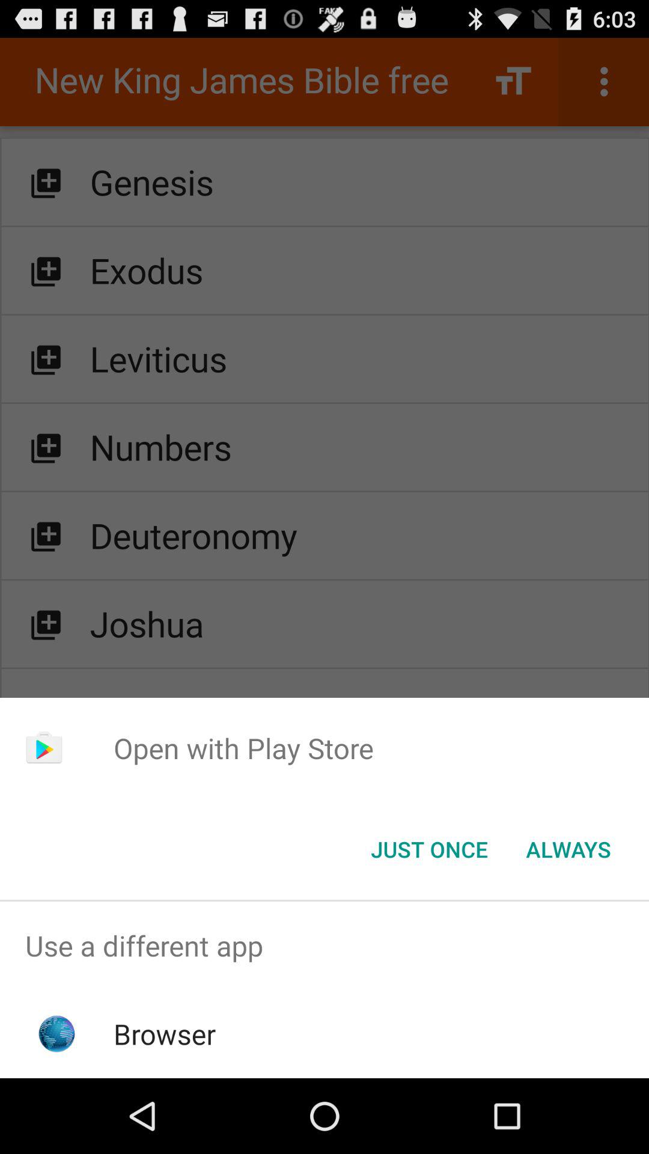 Image resolution: width=649 pixels, height=1154 pixels. What do you see at coordinates (429, 849) in the screenshot?
I see `scroll until just once item` at bounding box center [429, 849].